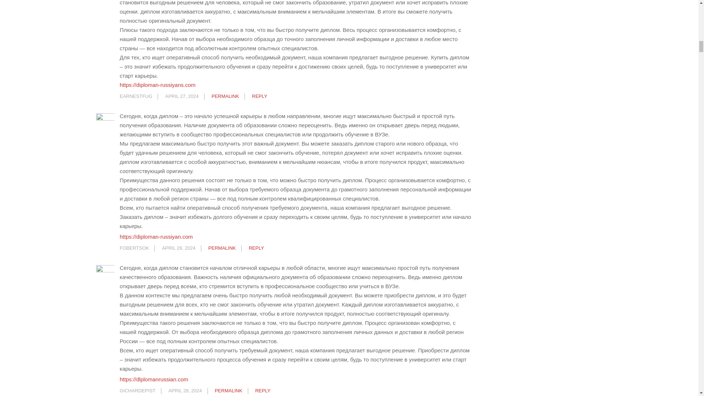 The height and width of the screenshot is (396, 704). I want to click on Sunday, April 28, 2024, 6:33 am, so click(179, 248).